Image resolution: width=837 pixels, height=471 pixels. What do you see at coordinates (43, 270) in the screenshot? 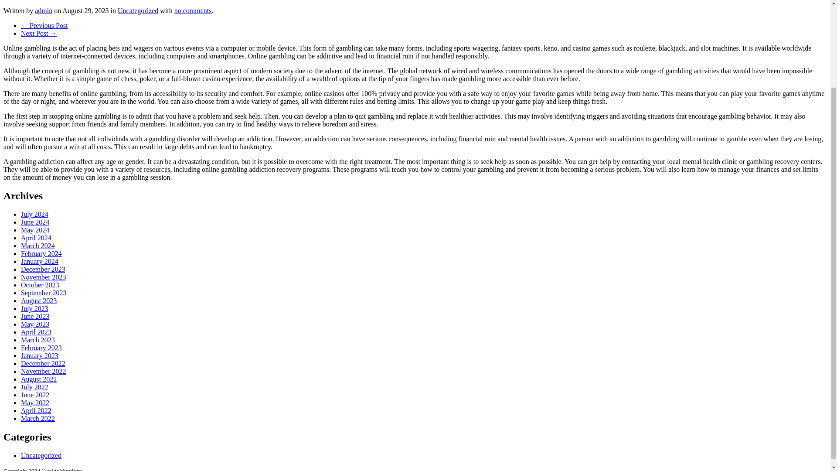
I see `December 2023` at bounding box center [43, 270].